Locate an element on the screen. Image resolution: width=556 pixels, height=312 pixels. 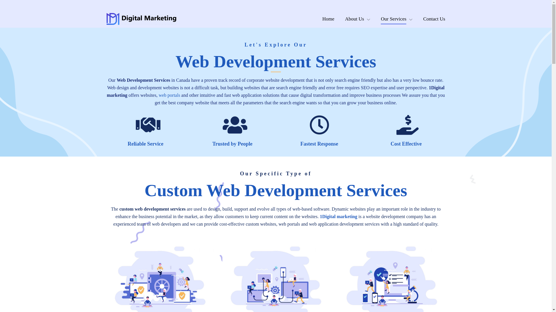
Contact Us is located at coordinates (434, 19).